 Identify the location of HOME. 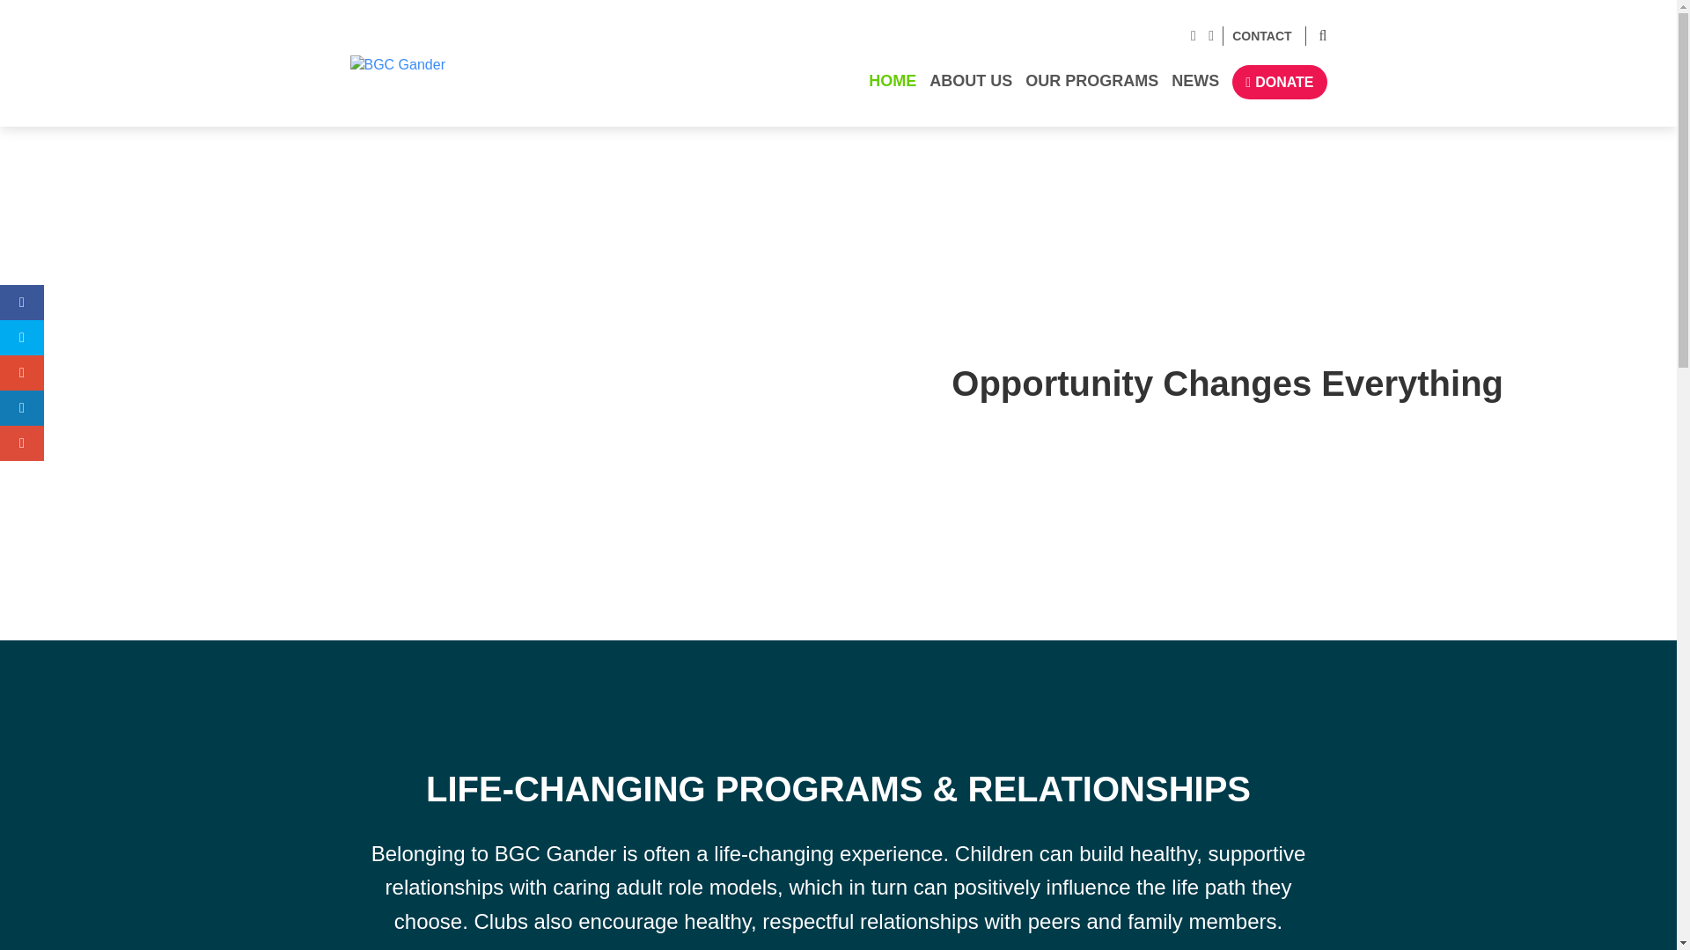
(893, 88).